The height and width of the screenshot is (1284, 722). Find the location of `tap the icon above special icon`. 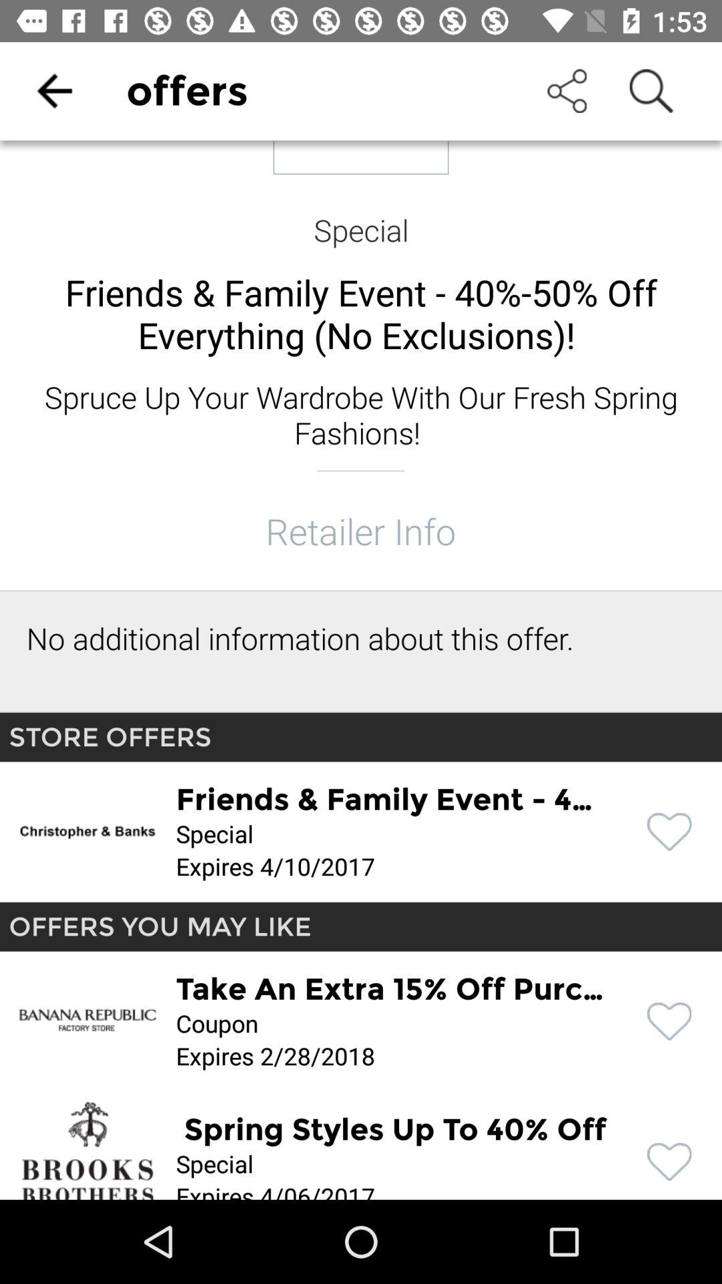

tap the icon above special icon is located at coordinates (54, 91).